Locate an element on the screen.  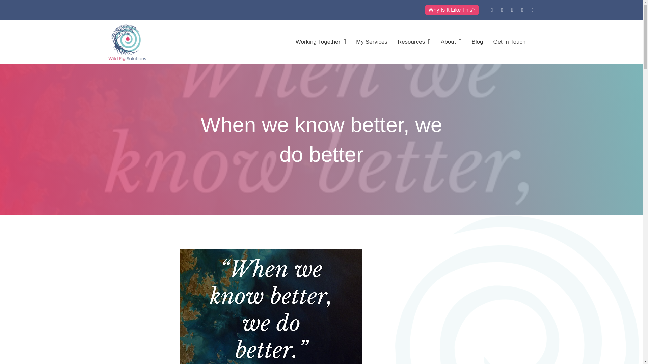
Working Together is located at coordinates (321, 42).